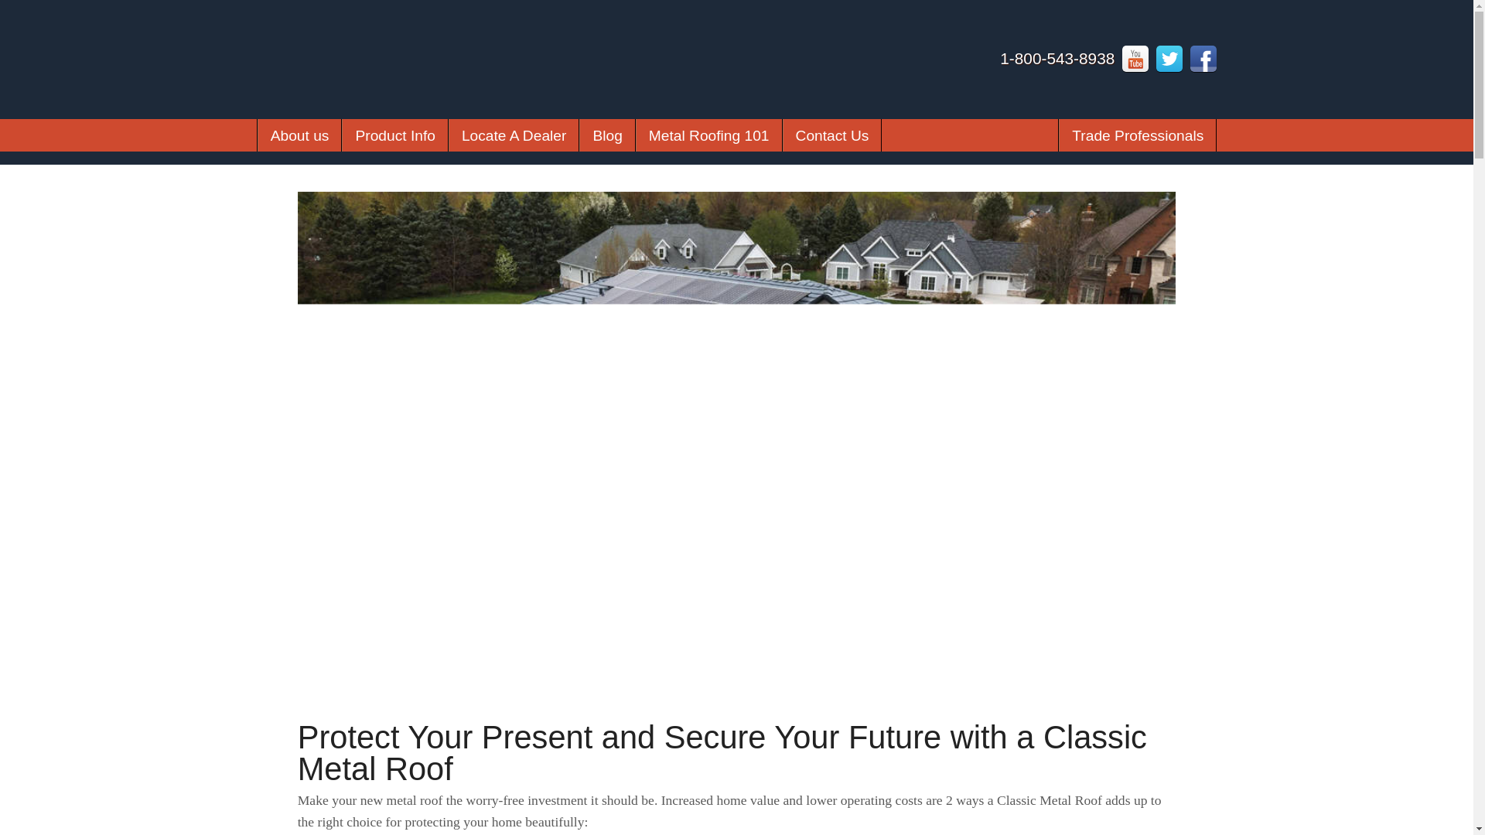  I want to click on Facebook, so click(1203, 59).